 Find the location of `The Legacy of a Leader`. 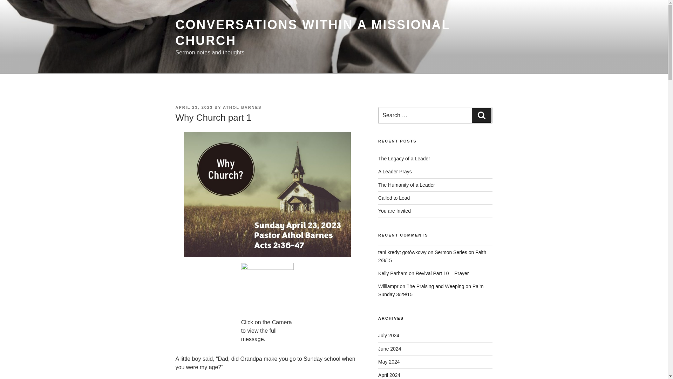

The Legacy of a Leader is located at coordinates (404, 159).